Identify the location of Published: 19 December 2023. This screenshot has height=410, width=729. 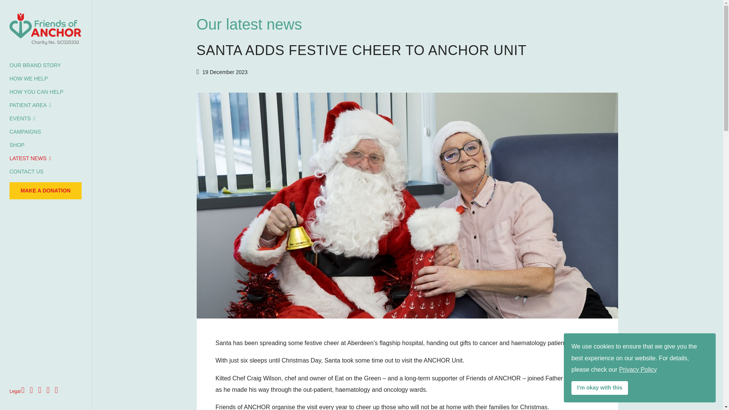
(222, 72).